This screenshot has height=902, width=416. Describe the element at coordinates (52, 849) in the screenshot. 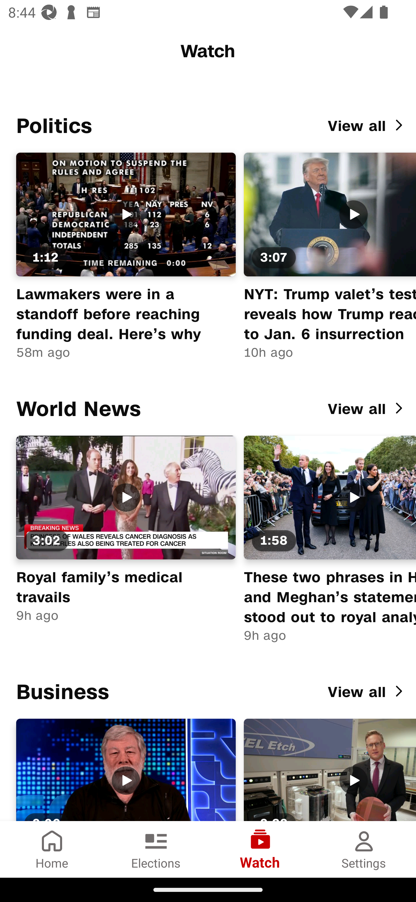

I see `Home` at that location.